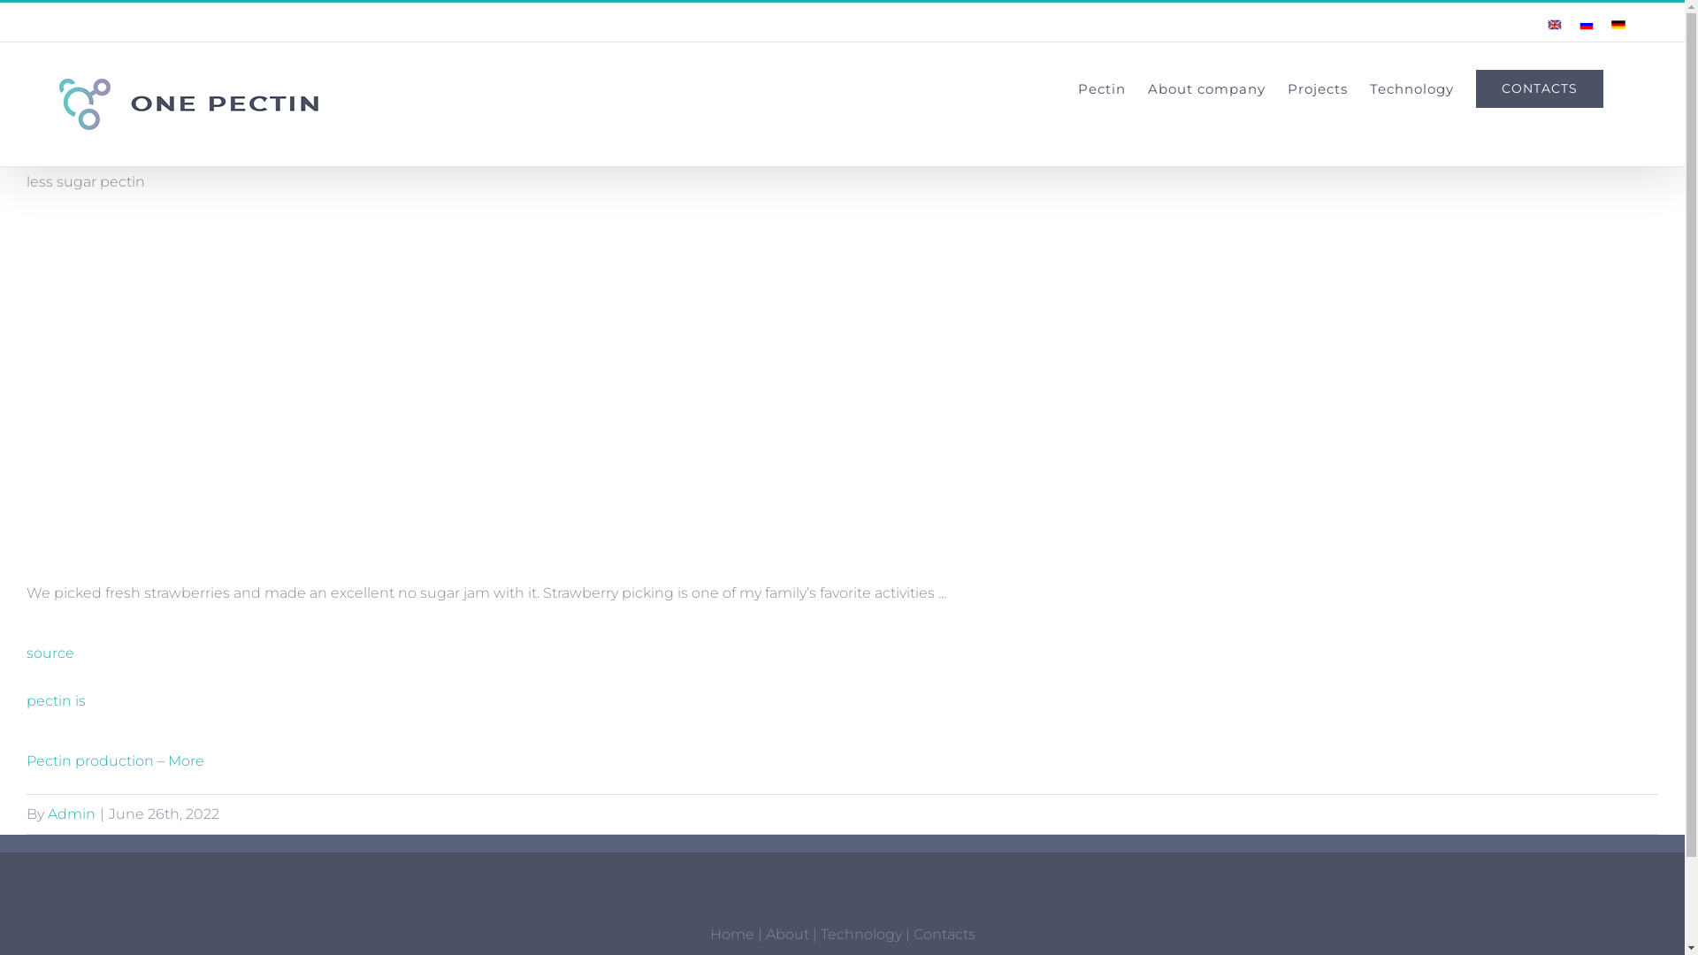  What do you see at coordinates (1318, 88) in the screenshot?
I see `Projects` at bounding box center [1318, 88].